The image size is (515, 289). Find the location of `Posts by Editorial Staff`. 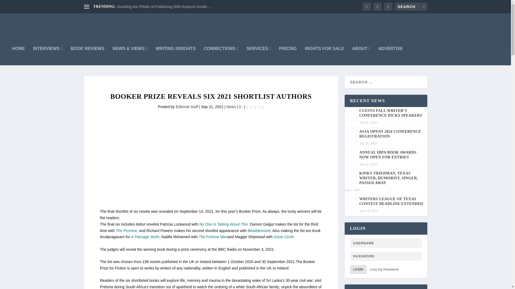

Posts by Editorial Staff is located at coordinates (187, 107).